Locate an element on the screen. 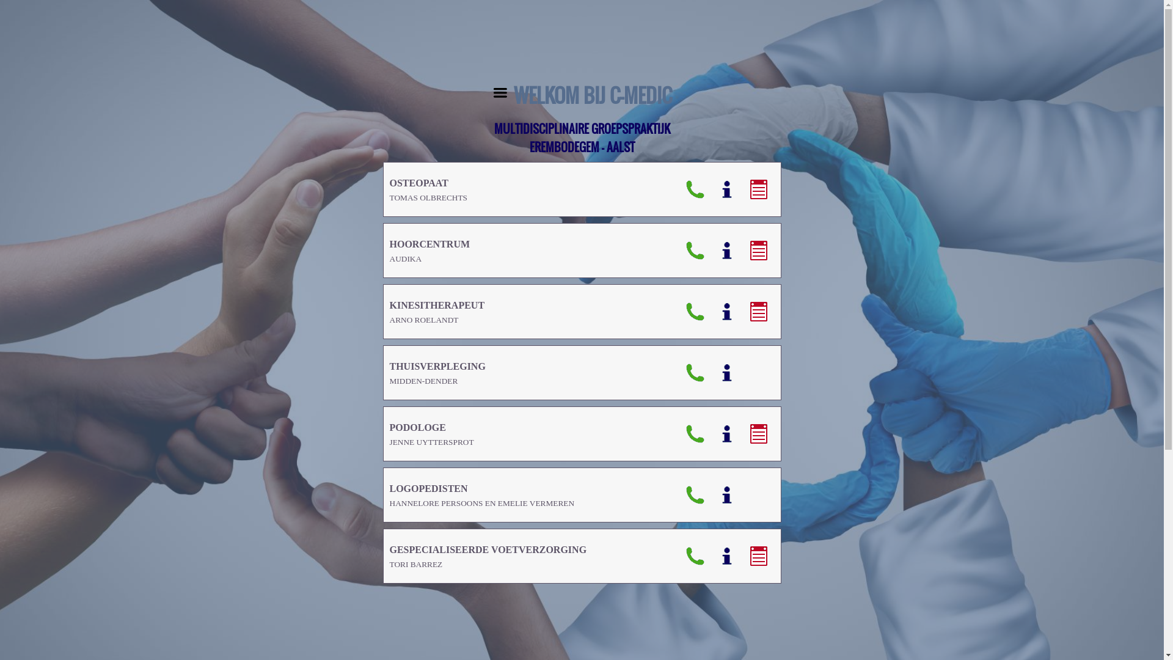 This screenshot has width=1173, height=660. Online afspraak is located at coordinates (759, 556).